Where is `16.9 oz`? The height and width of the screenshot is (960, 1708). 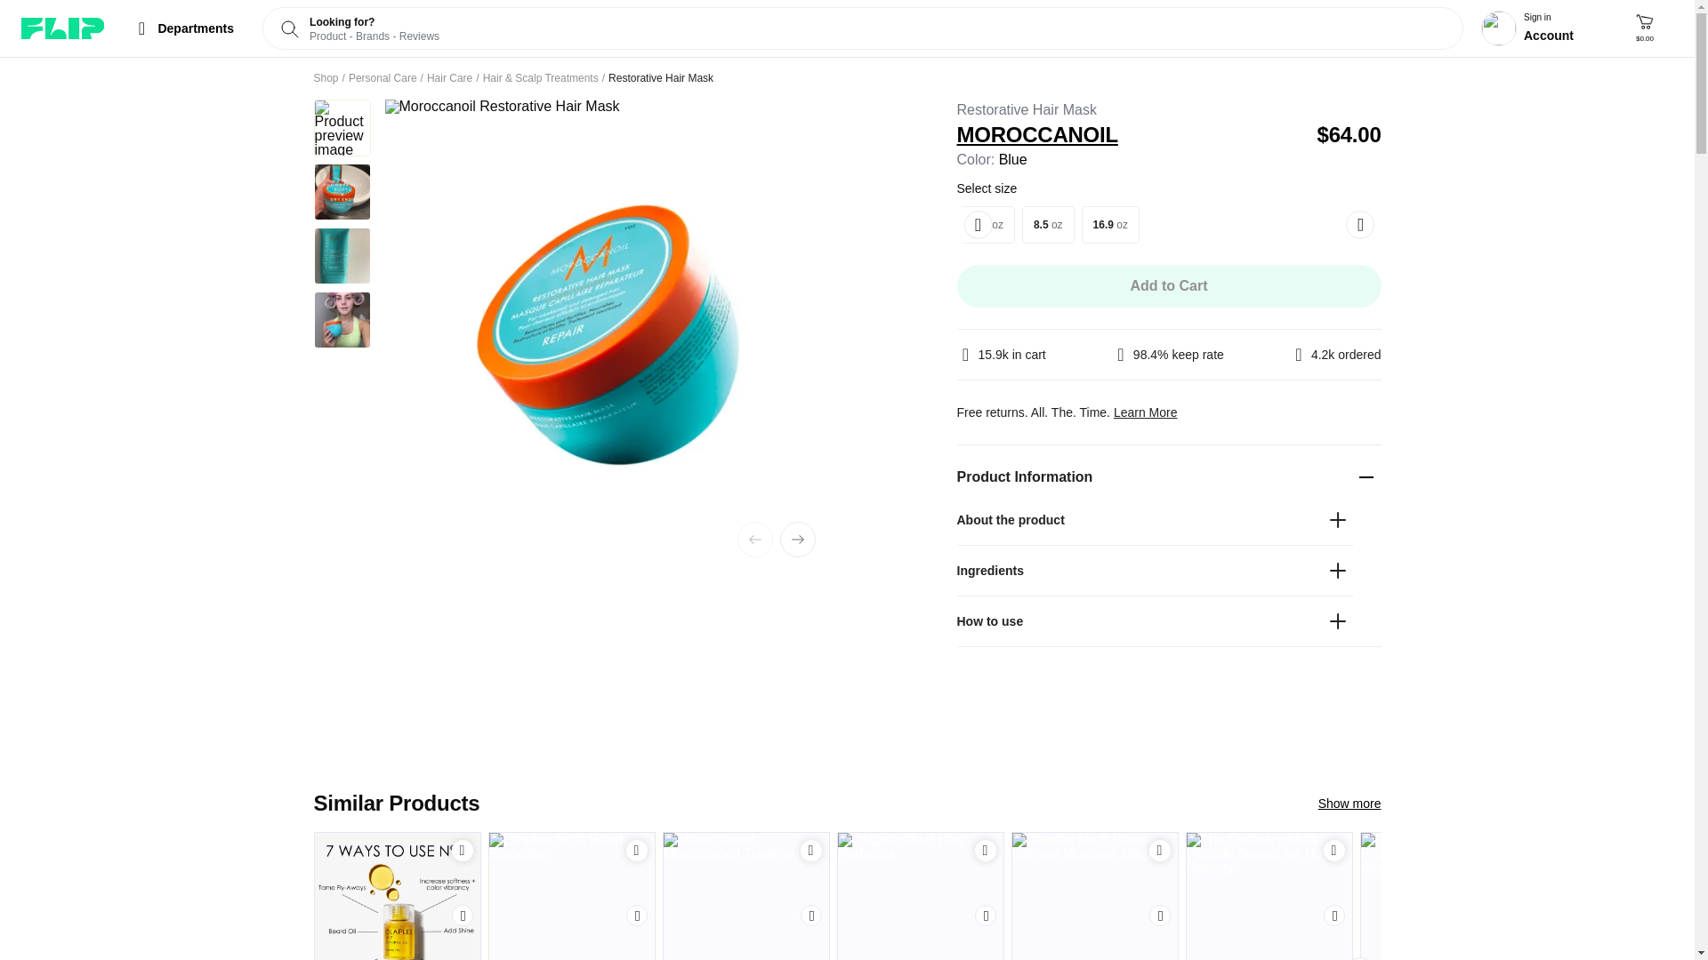
16.9 oz is located at coordinates (1110, 225).